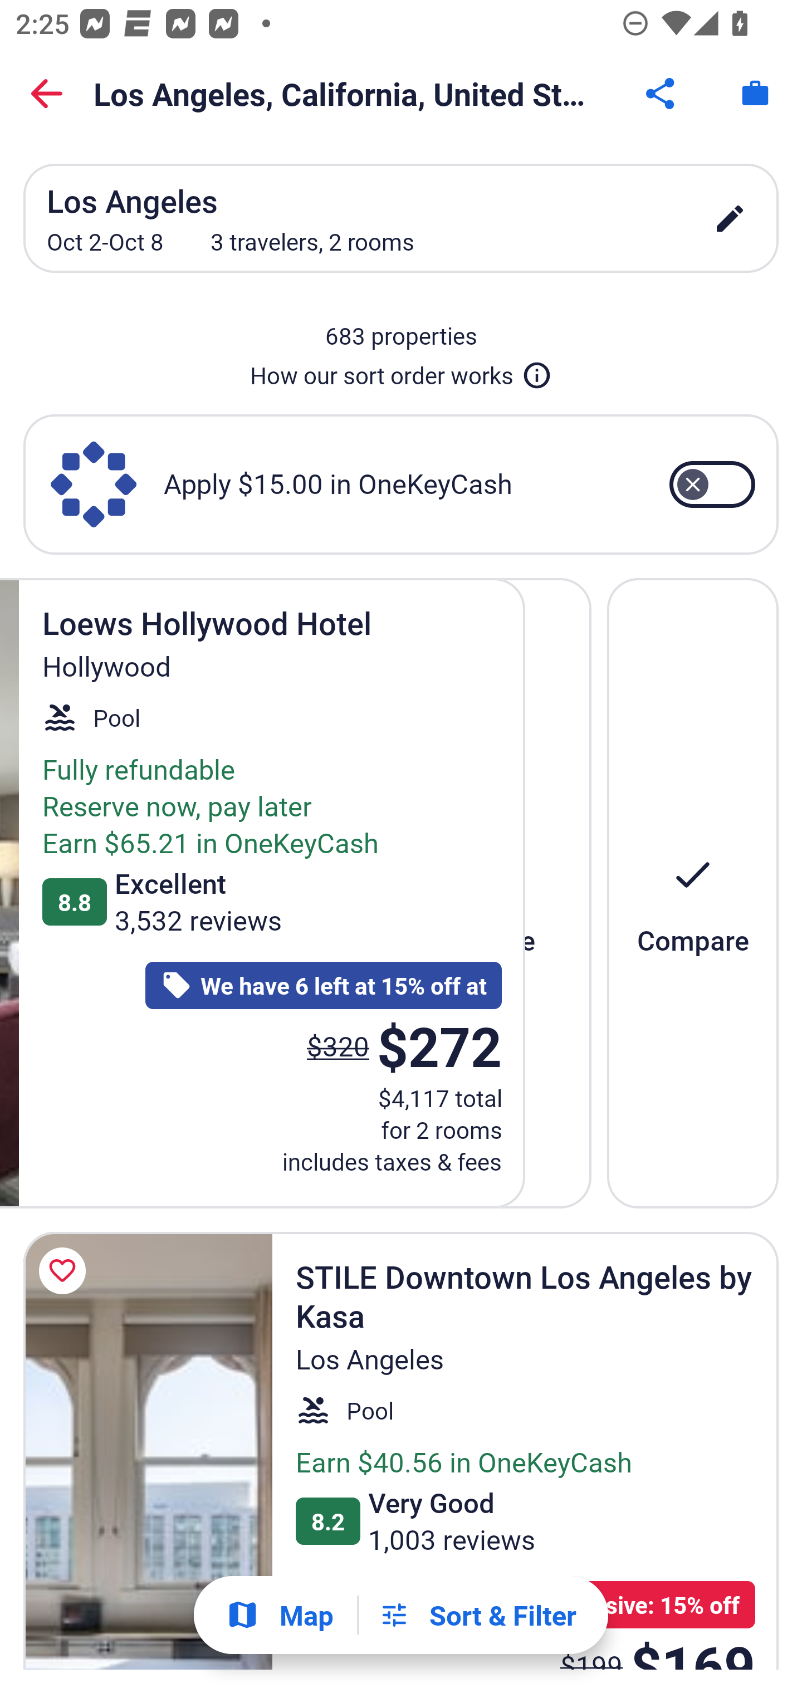  I want to click on Share Button, so click(662, 94).